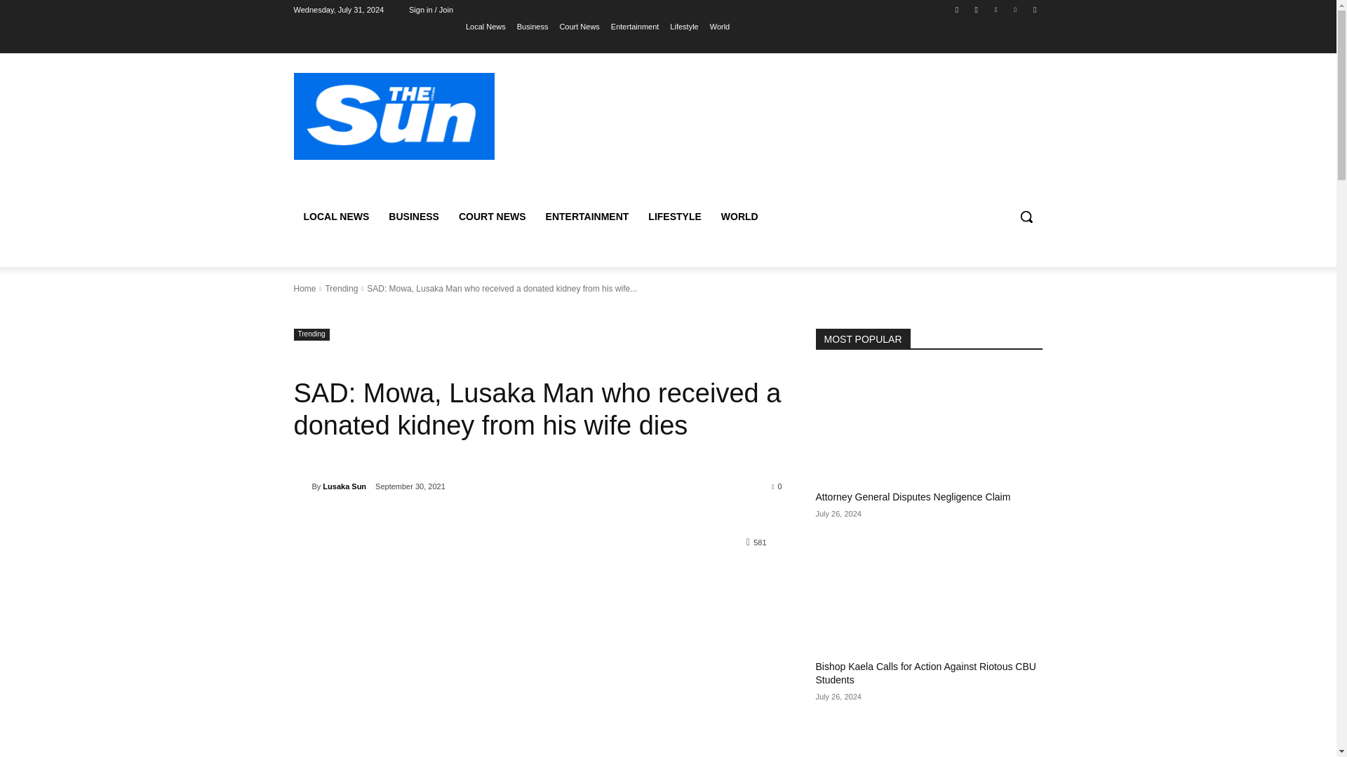  I want to click on Vimeo, so click(1016, 9).